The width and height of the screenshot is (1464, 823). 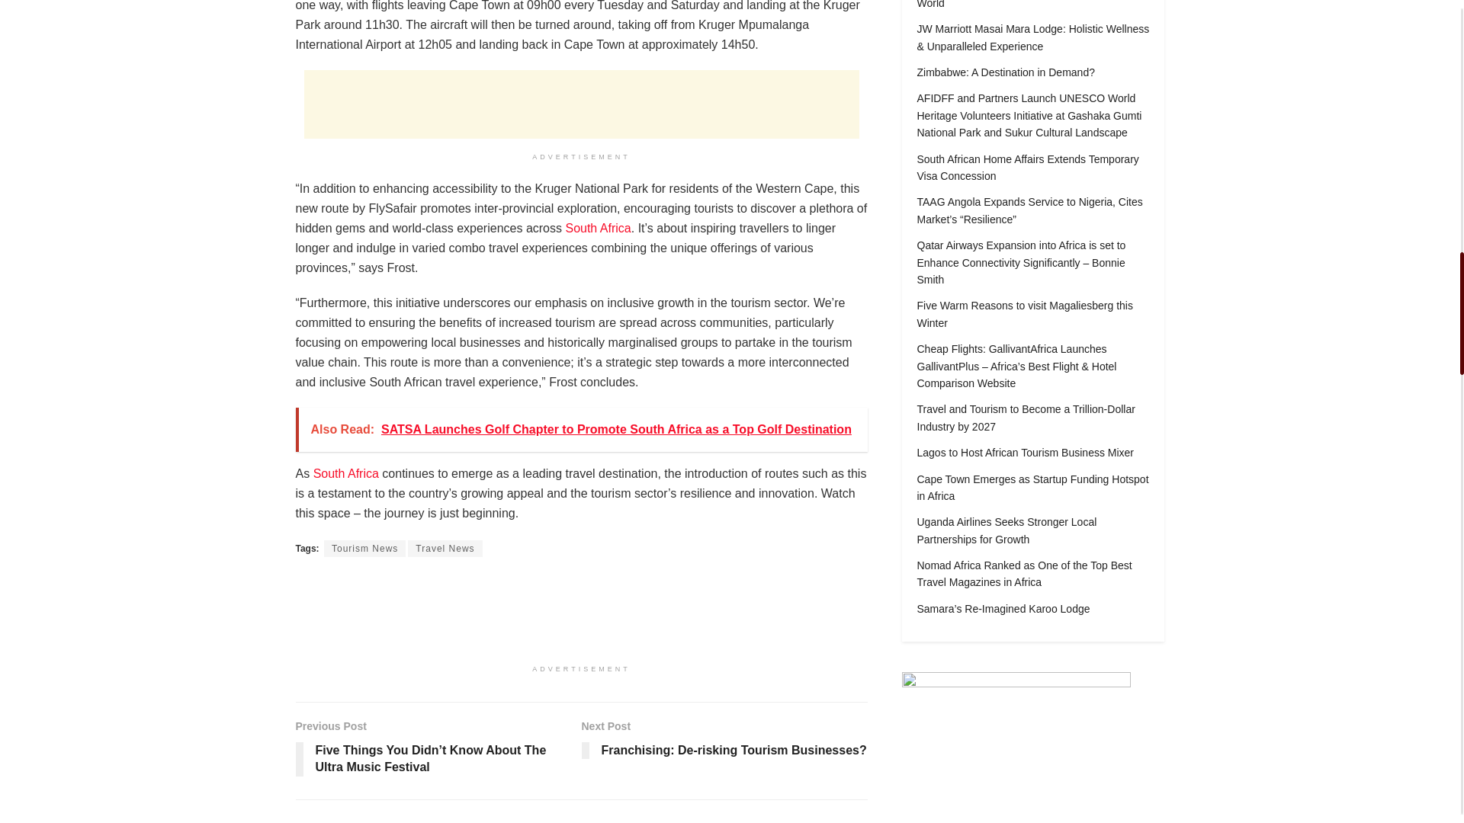 What do you see at coordinates (346, 473) in the screenshot?
I see `Also Read: Backpacking in South Africa` at bounding box center [346, 473].